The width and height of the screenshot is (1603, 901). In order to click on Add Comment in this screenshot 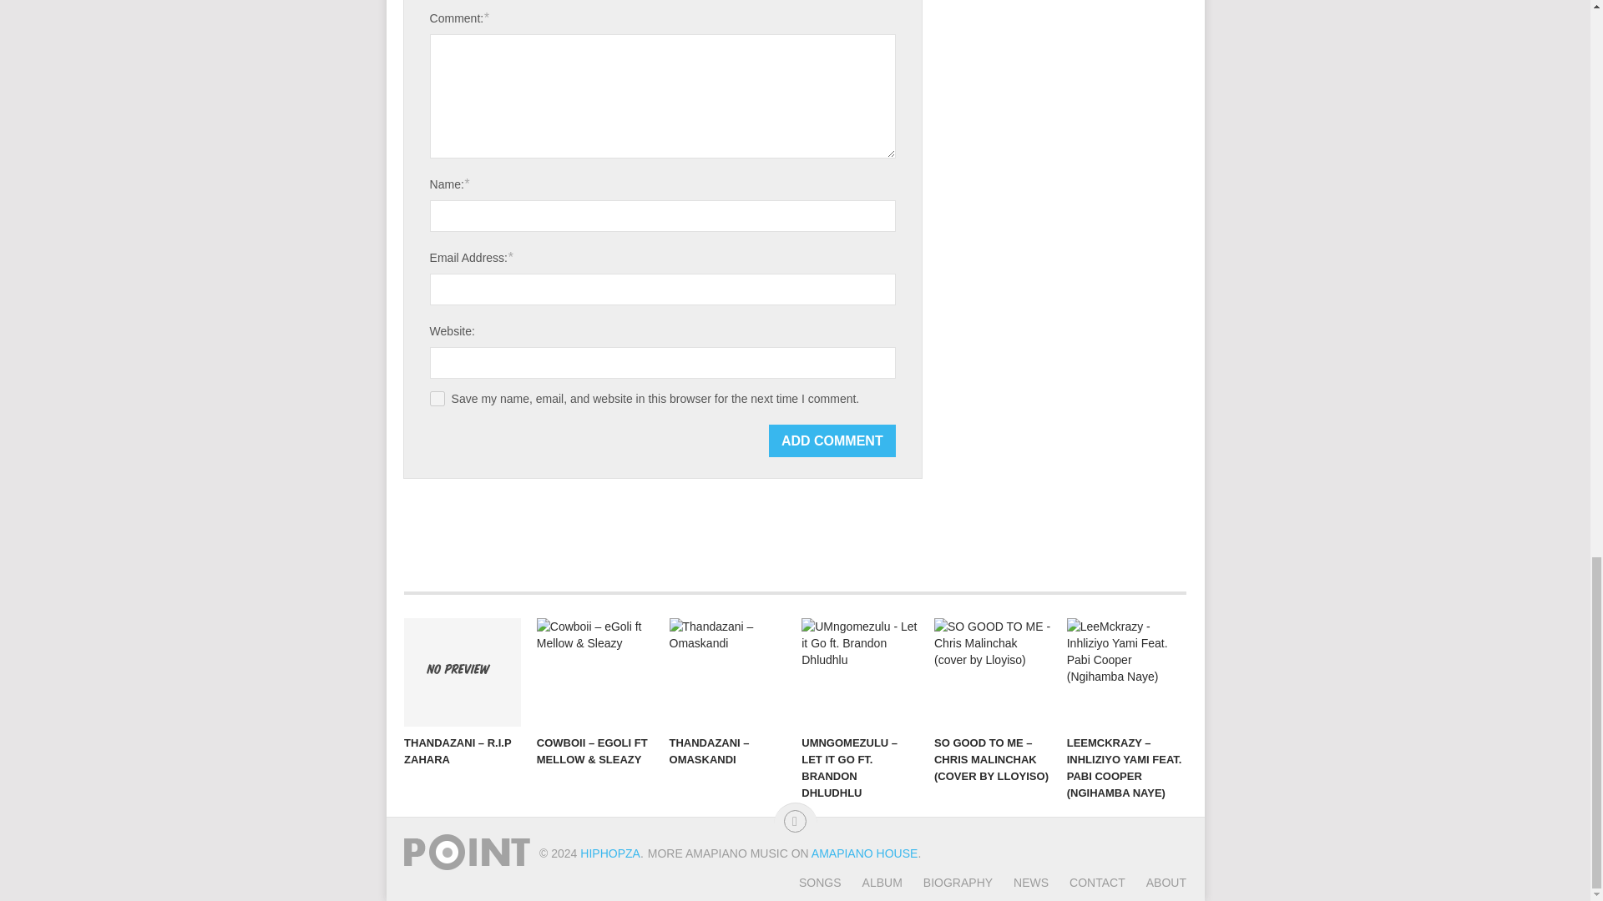, I will do `click(832, 440)`.